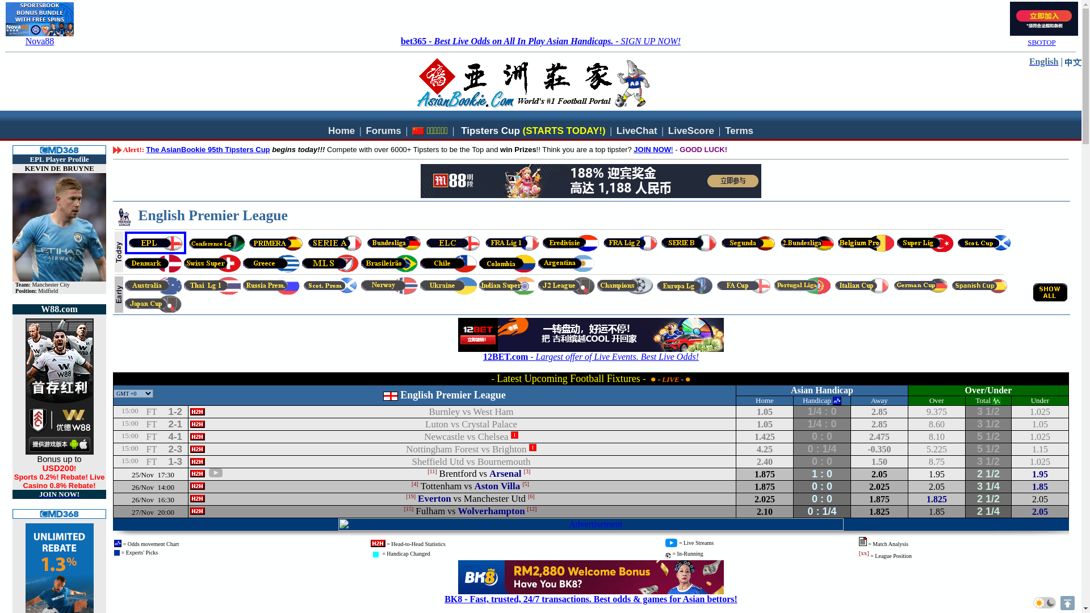 Image resolution: width=1090 pixels, height=613 pixels. What do you see at coordinates (198, 511) in the screenshot?
I see `Head-To-Head Stats` at bounding box center [198, 511].